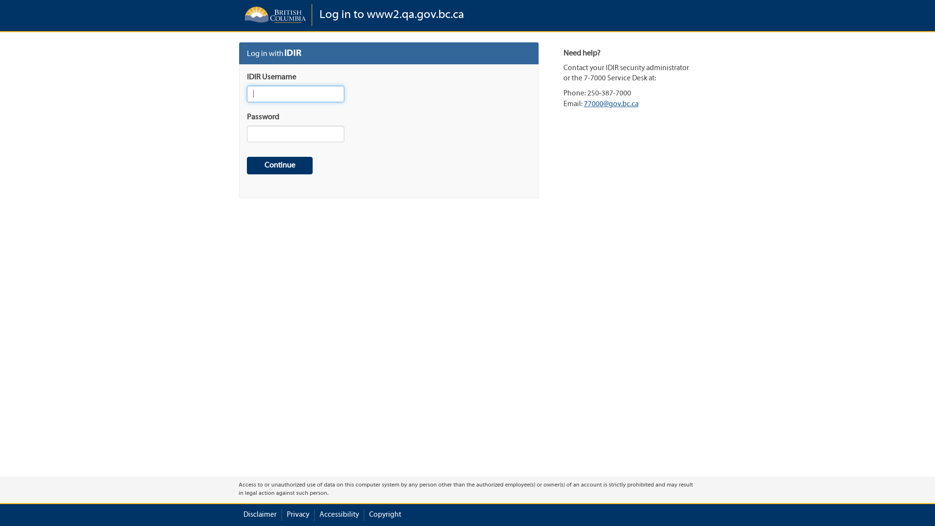  What do you see at coordinates (339, 515) in the screenshot?
I see `Accessibility` at bounding box center [339, 515].